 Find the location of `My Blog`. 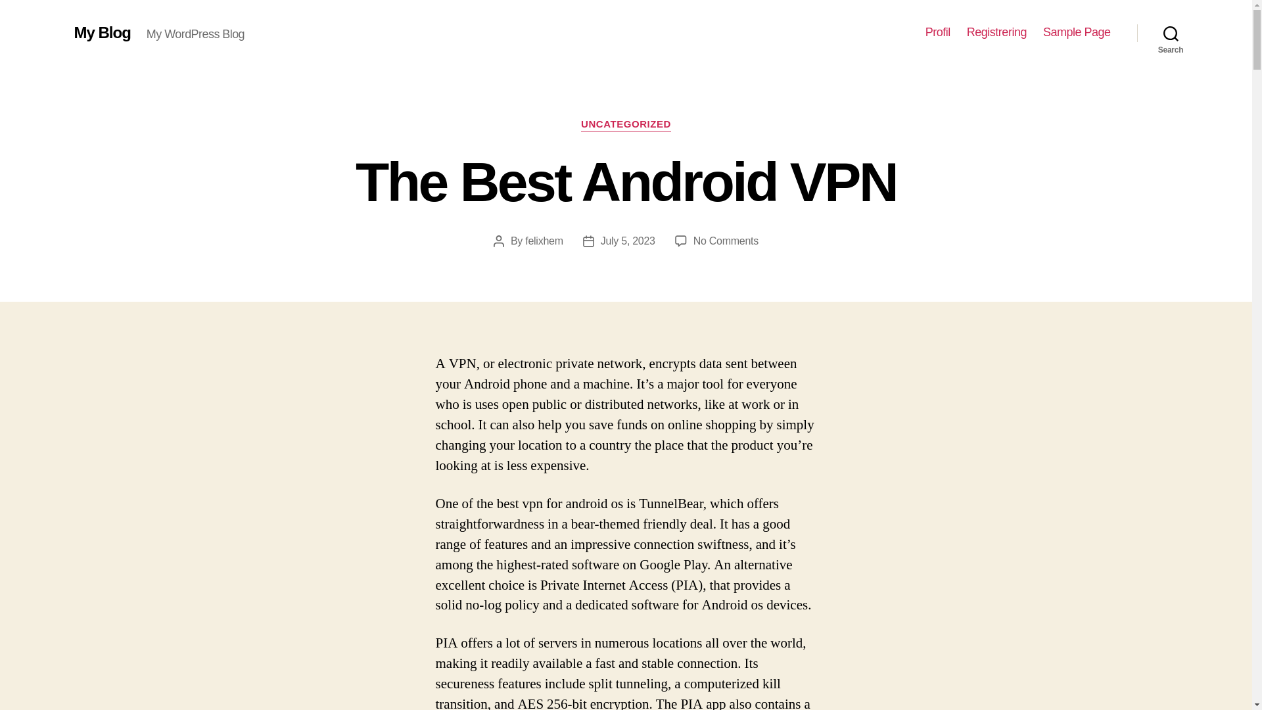

My Blog is located at coordinates (101, 32).